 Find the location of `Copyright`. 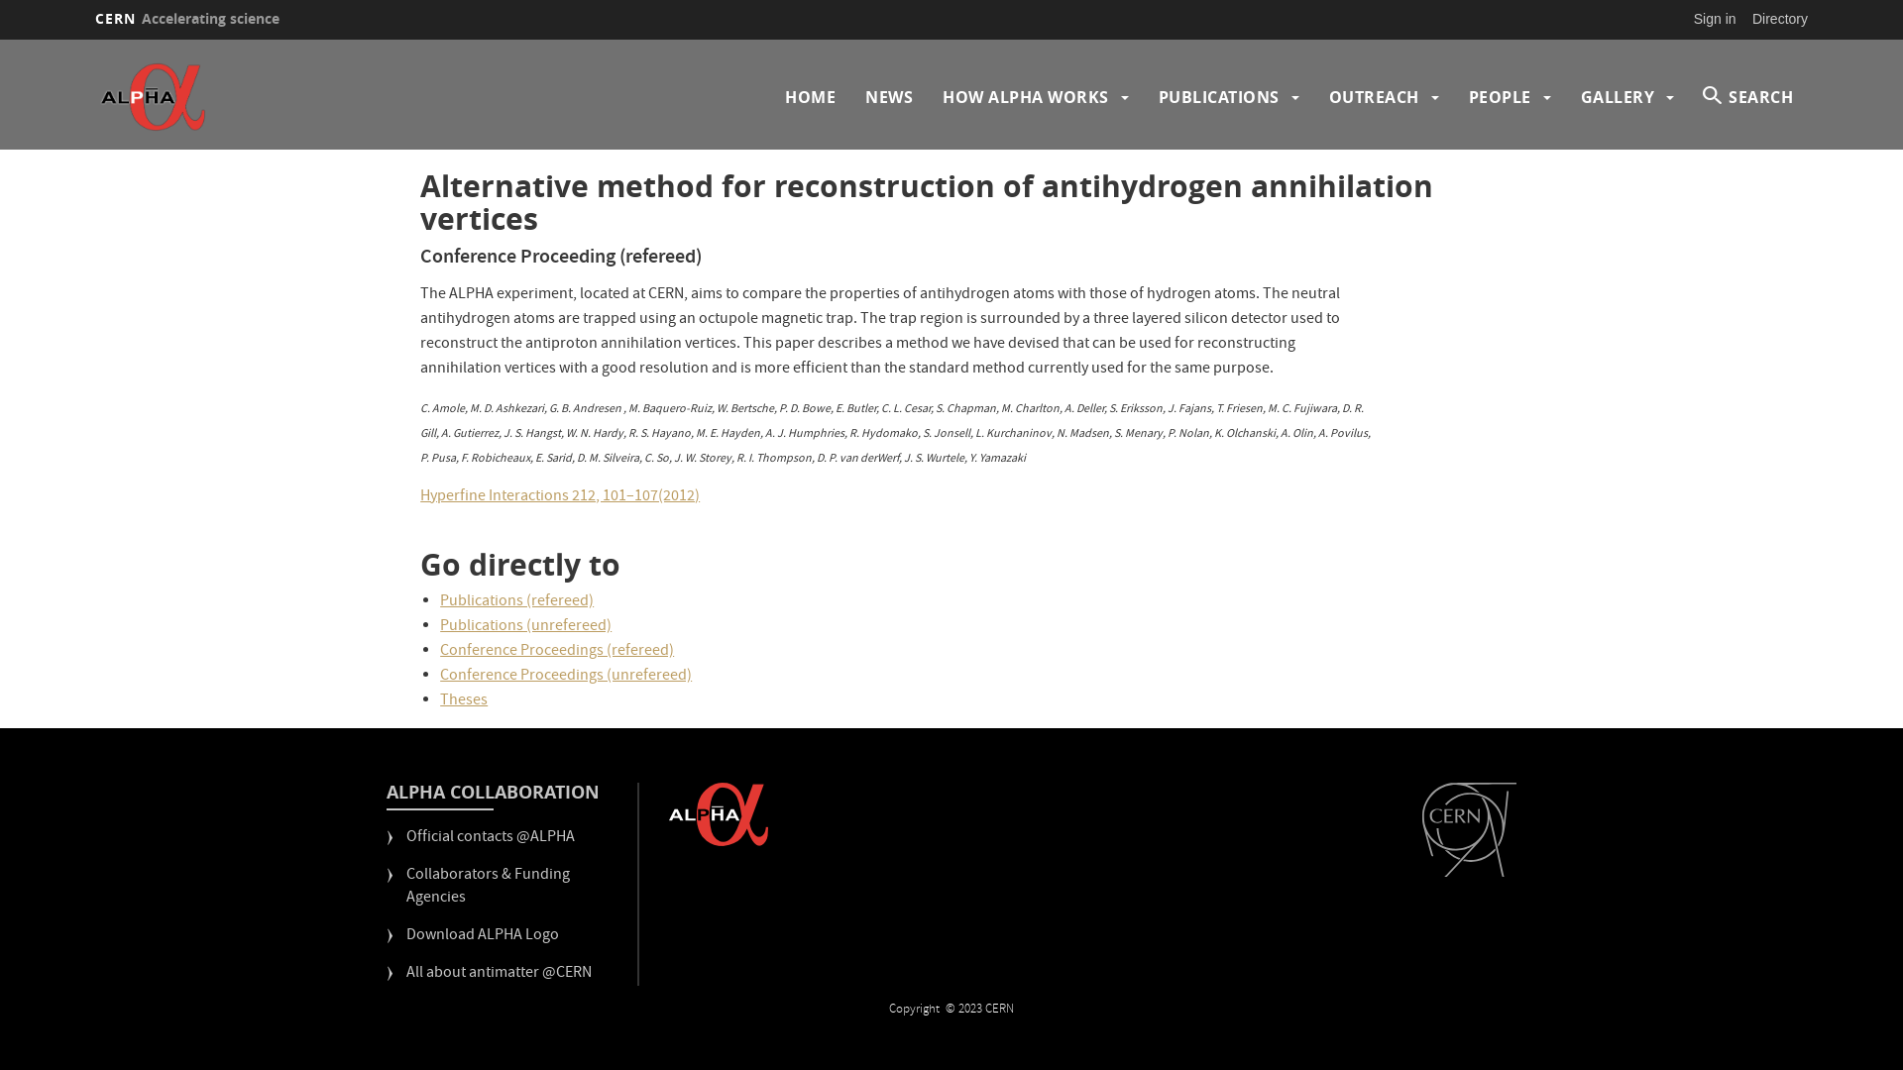

Copyright is located at coordinates (916, 1011).